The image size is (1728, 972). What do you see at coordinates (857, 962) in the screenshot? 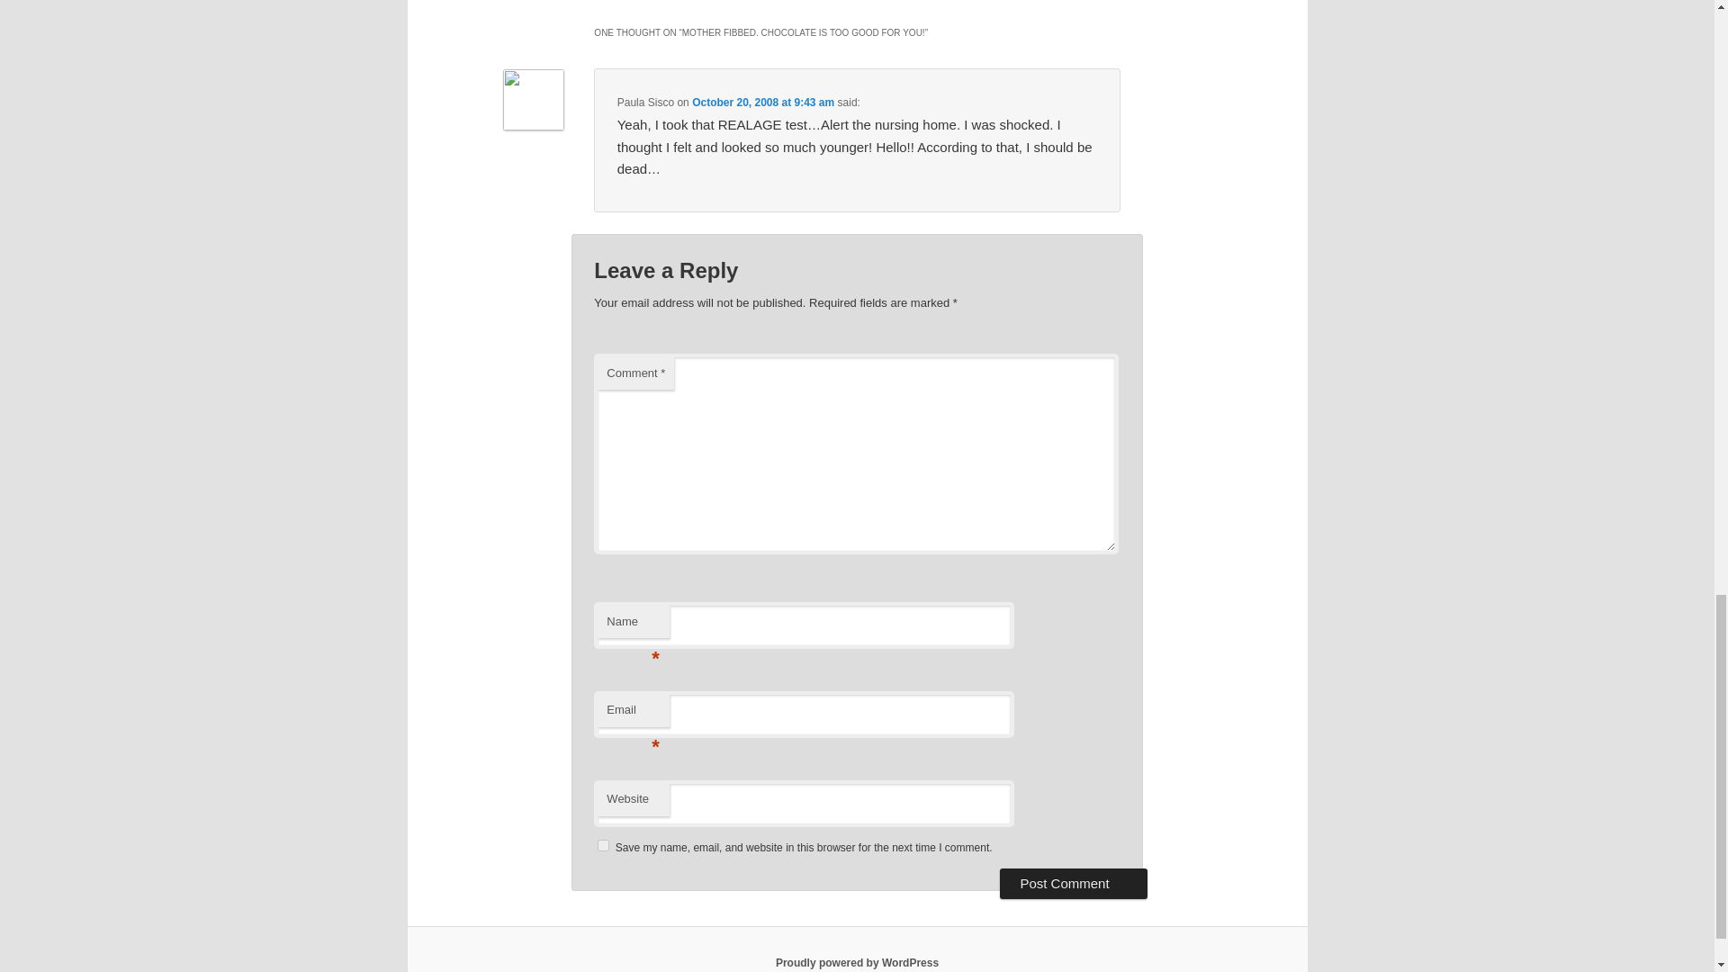
I see `Proudly powered by WordPress` at bounding box center [857, 962].